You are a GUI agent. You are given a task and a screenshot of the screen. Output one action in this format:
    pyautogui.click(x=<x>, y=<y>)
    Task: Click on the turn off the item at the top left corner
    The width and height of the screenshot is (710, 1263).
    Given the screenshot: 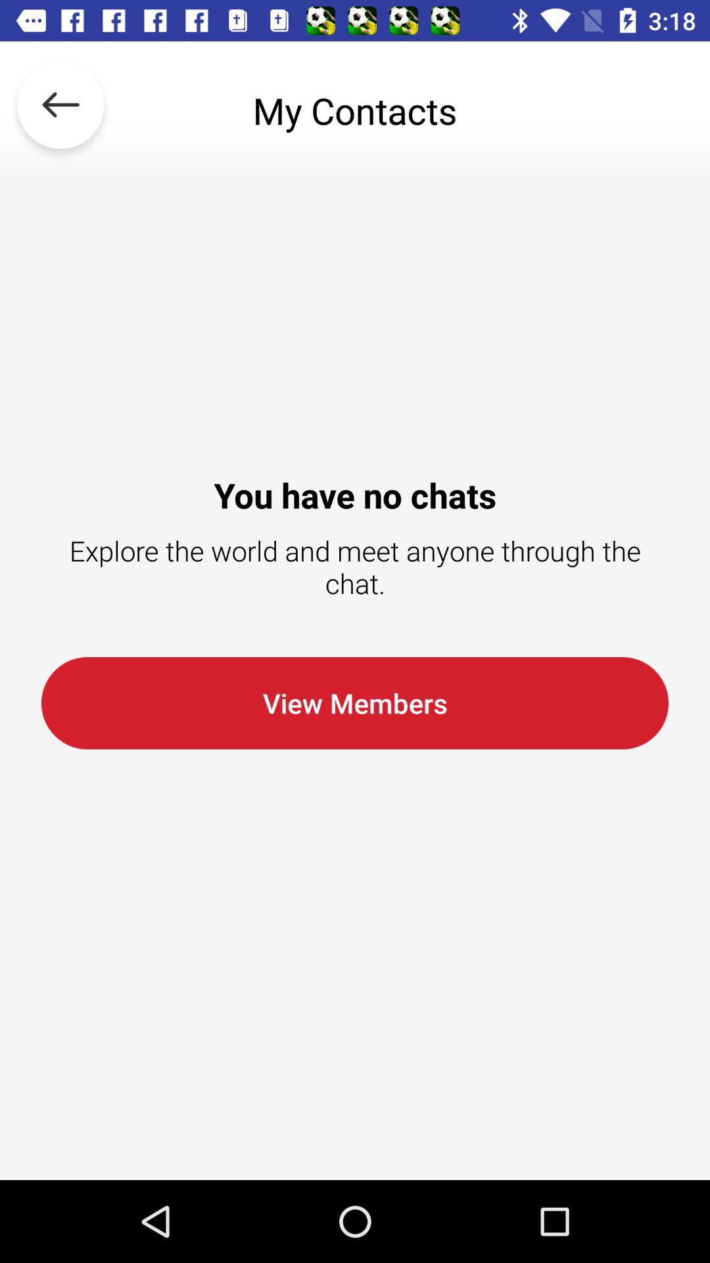 What is the action you would take?
    pyautogui.click(x=60, y=111)
    